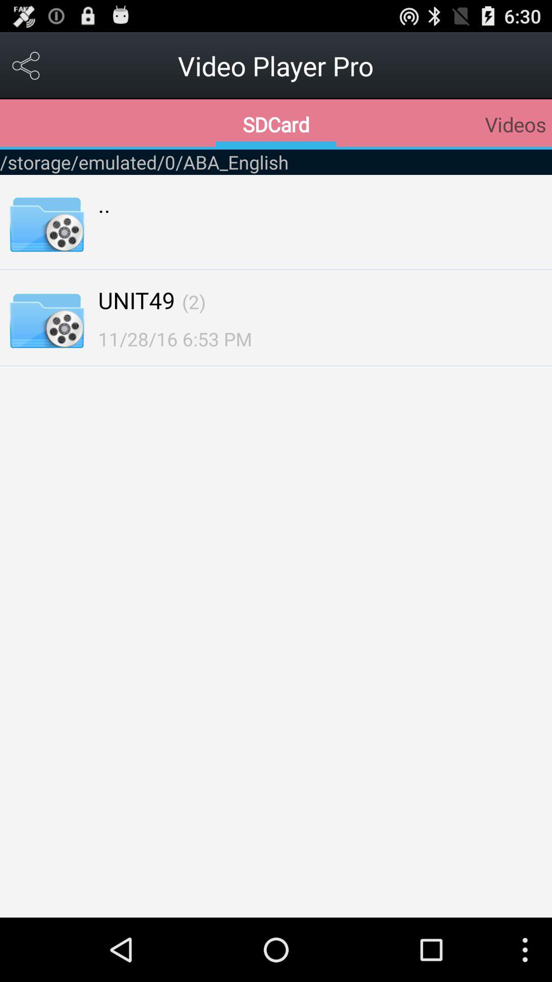  What do you see at coordinates (104, 204) in the screenshot?
I see `open ..` at bounding box center [104, 204].